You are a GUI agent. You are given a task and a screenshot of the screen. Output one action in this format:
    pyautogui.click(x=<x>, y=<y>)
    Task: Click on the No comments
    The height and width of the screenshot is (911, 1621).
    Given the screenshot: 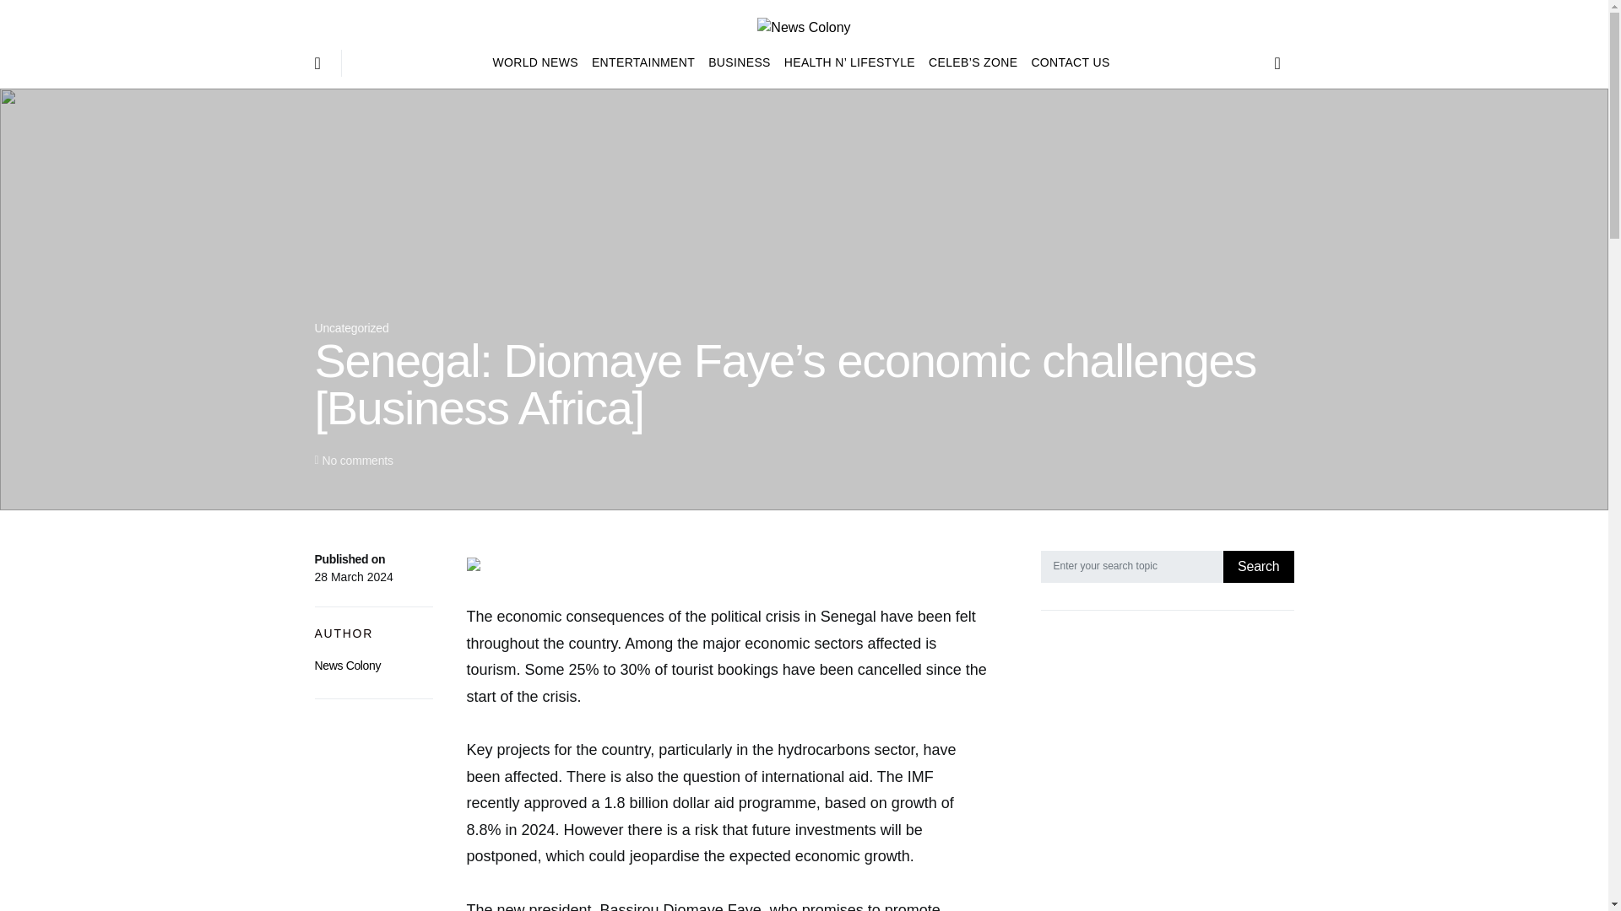 What is the action you would take?
    pyautogui.click(x=356, y=461)
    